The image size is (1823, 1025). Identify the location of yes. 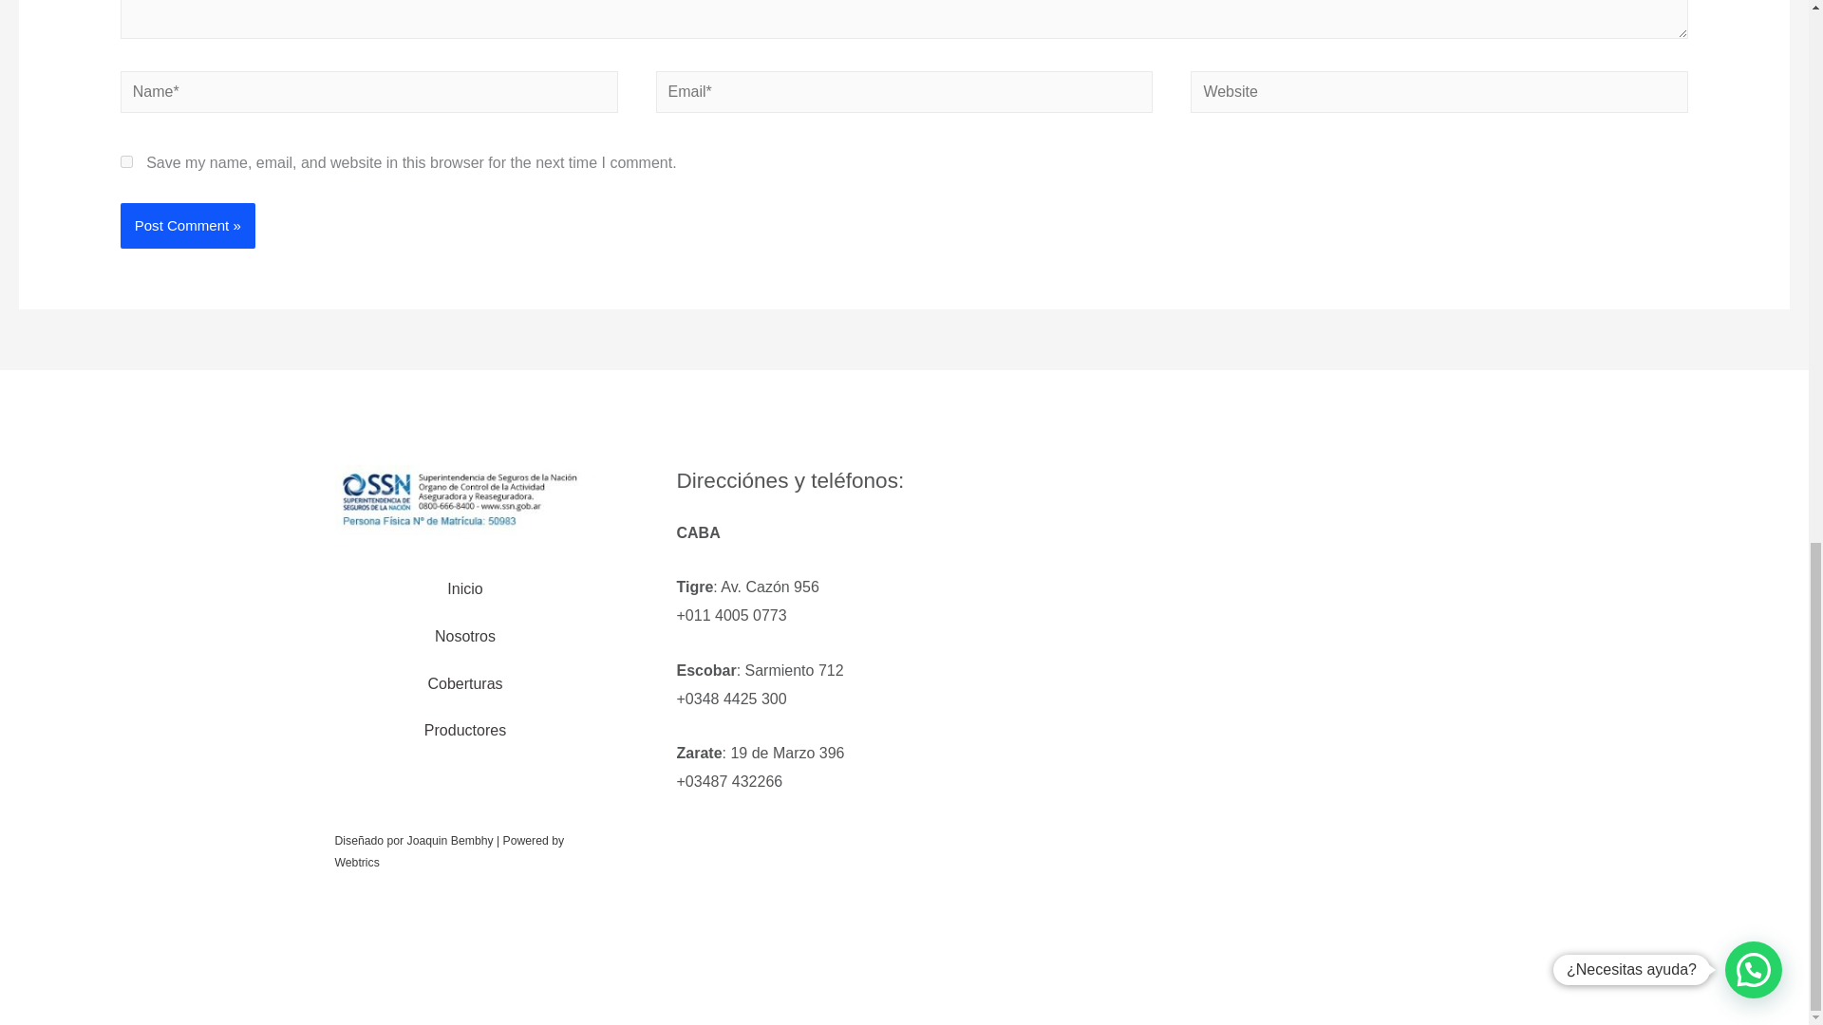
(126, 161).